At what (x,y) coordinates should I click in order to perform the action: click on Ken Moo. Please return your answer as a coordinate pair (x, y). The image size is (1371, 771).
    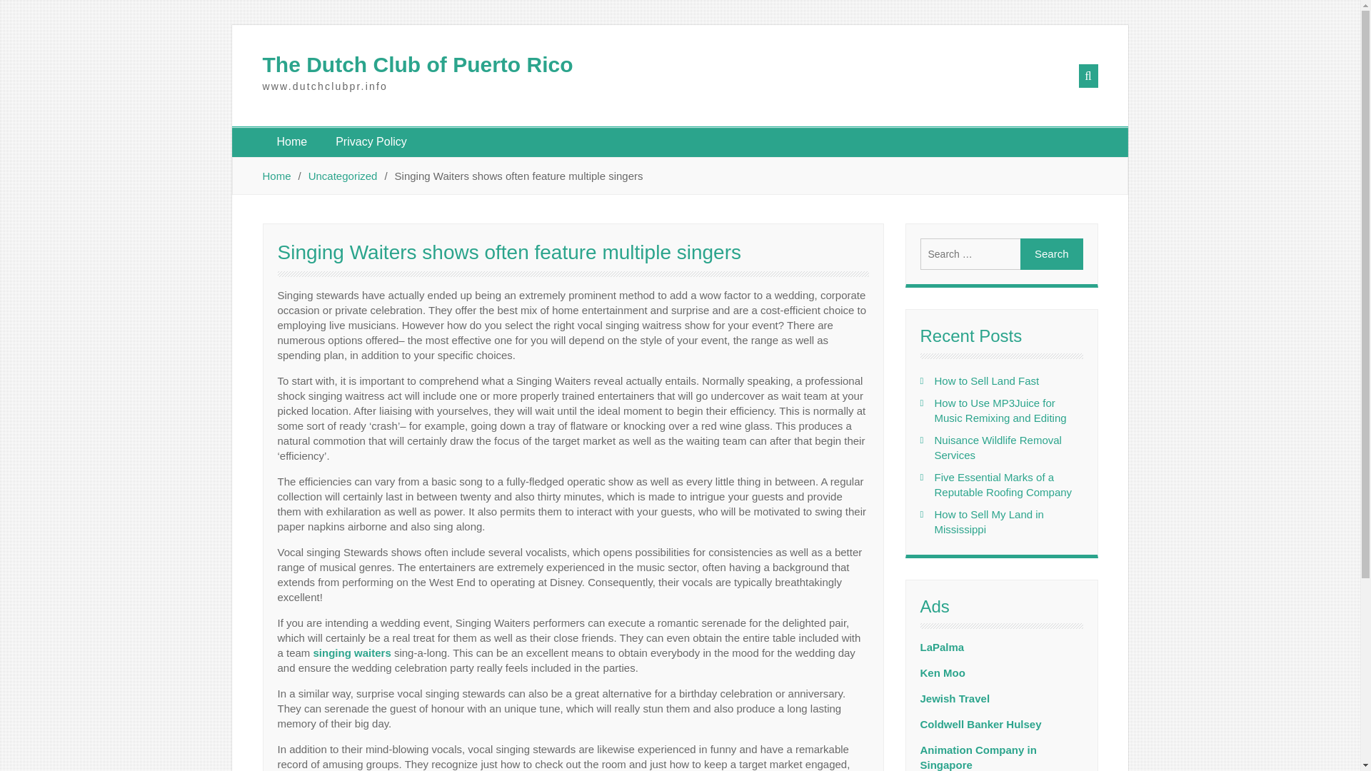
    Looking at the image, I should click on (943, 672).